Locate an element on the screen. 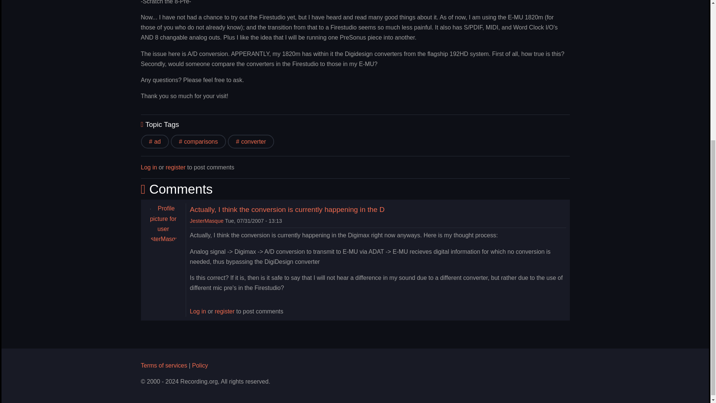 This screenshot has width=716, height=403. comparisons is located at coordinates (198, 141).